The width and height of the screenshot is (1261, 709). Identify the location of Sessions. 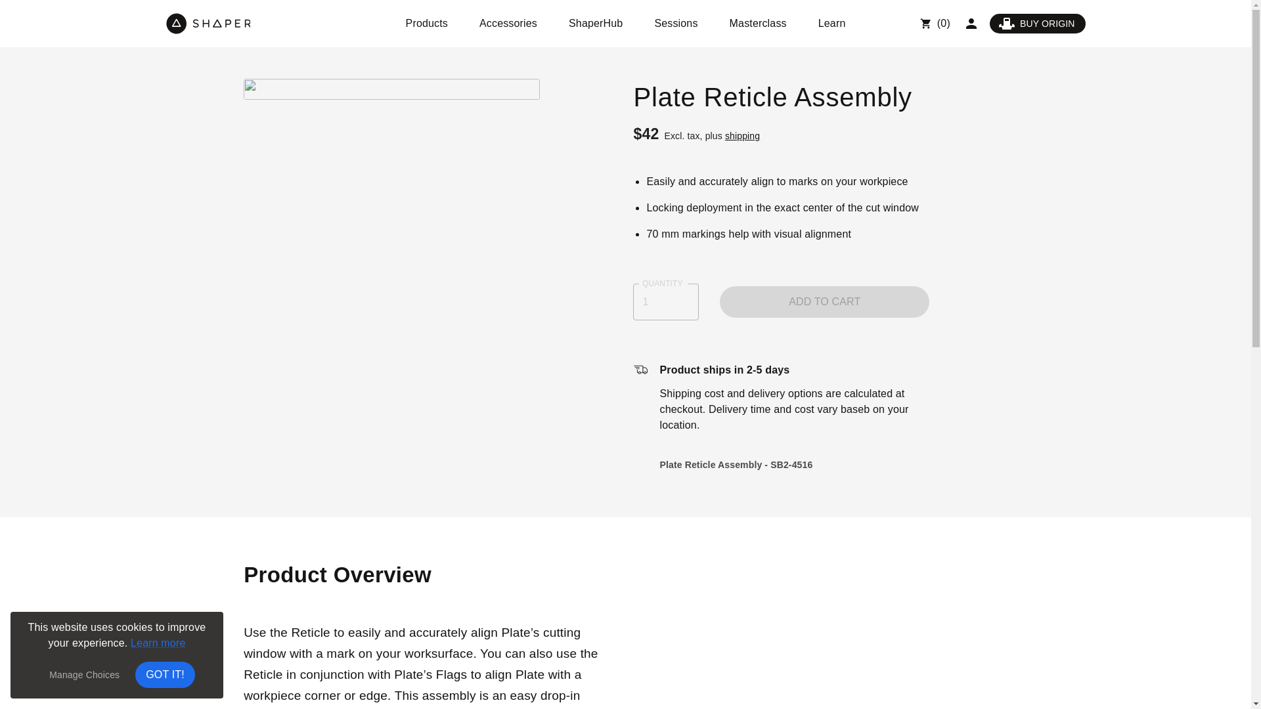
(675, 24).